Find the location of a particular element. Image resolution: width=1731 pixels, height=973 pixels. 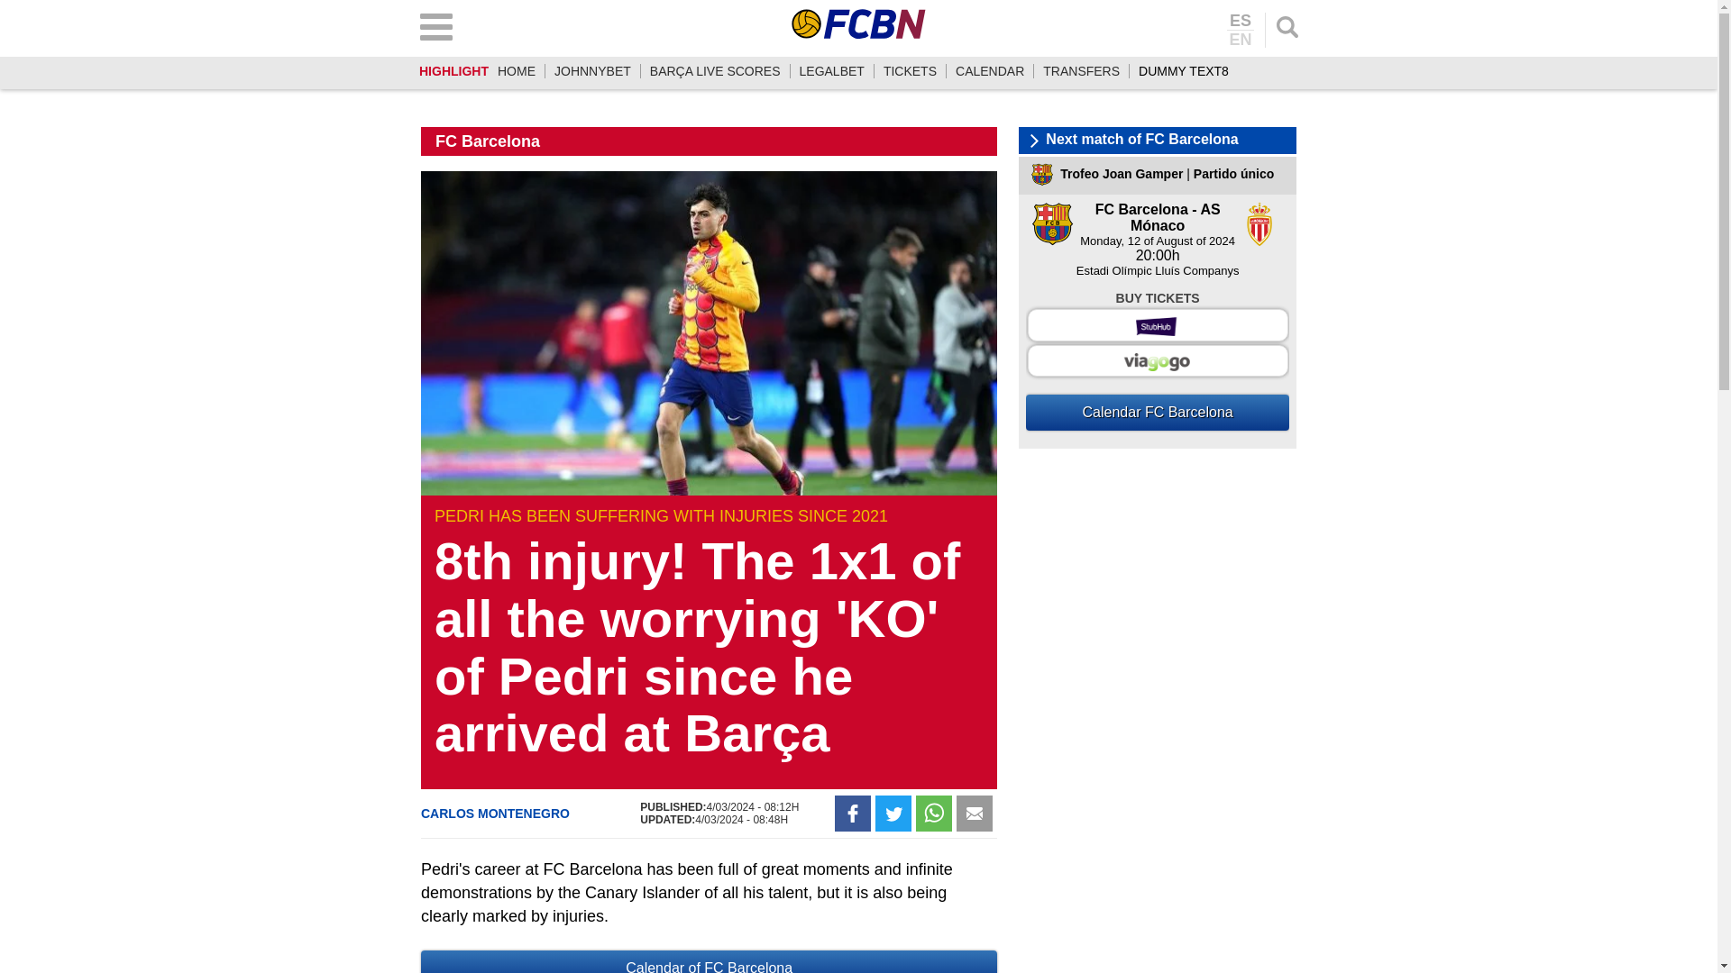

FC Barcelona is located at coordinates (488, 141).